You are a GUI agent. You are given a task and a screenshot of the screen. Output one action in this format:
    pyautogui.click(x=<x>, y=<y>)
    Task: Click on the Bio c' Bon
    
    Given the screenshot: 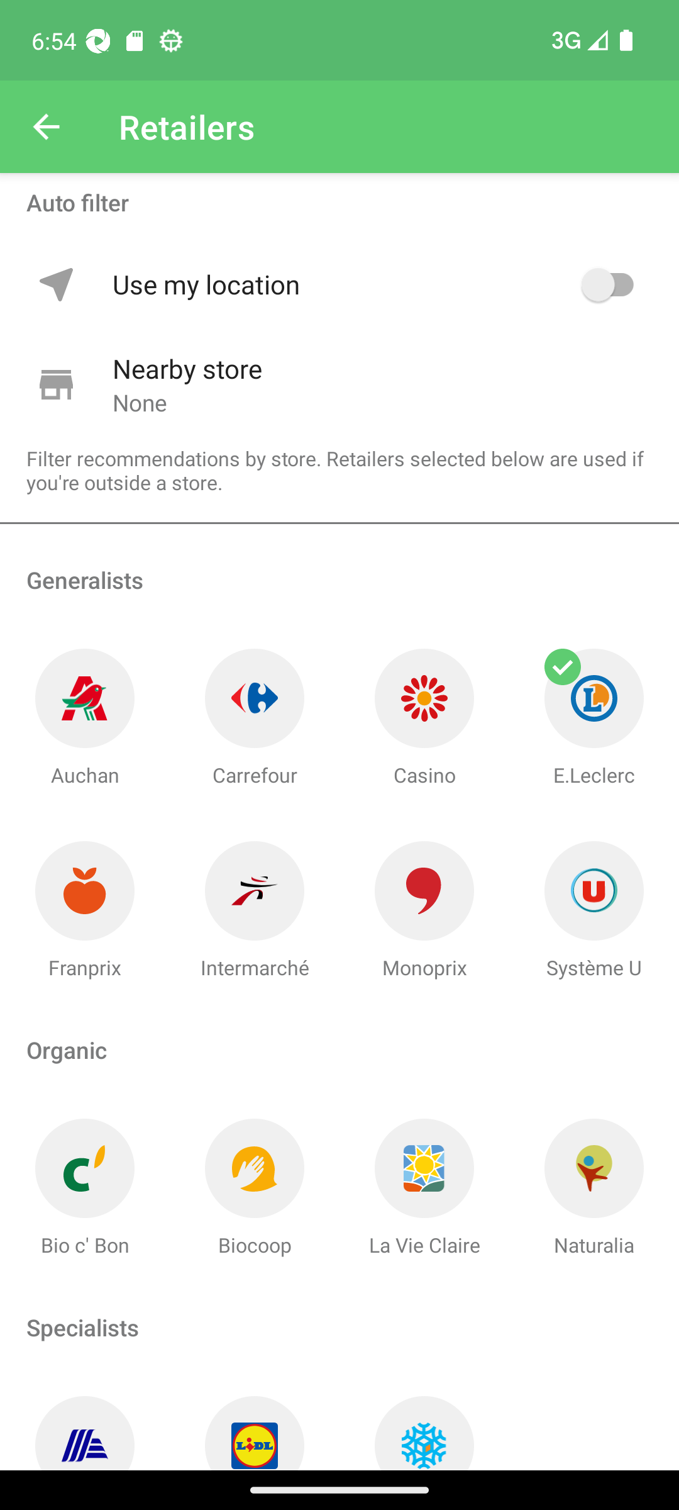 What is the action you would take?
    pyautogui.click(x=85, y=1188)
    